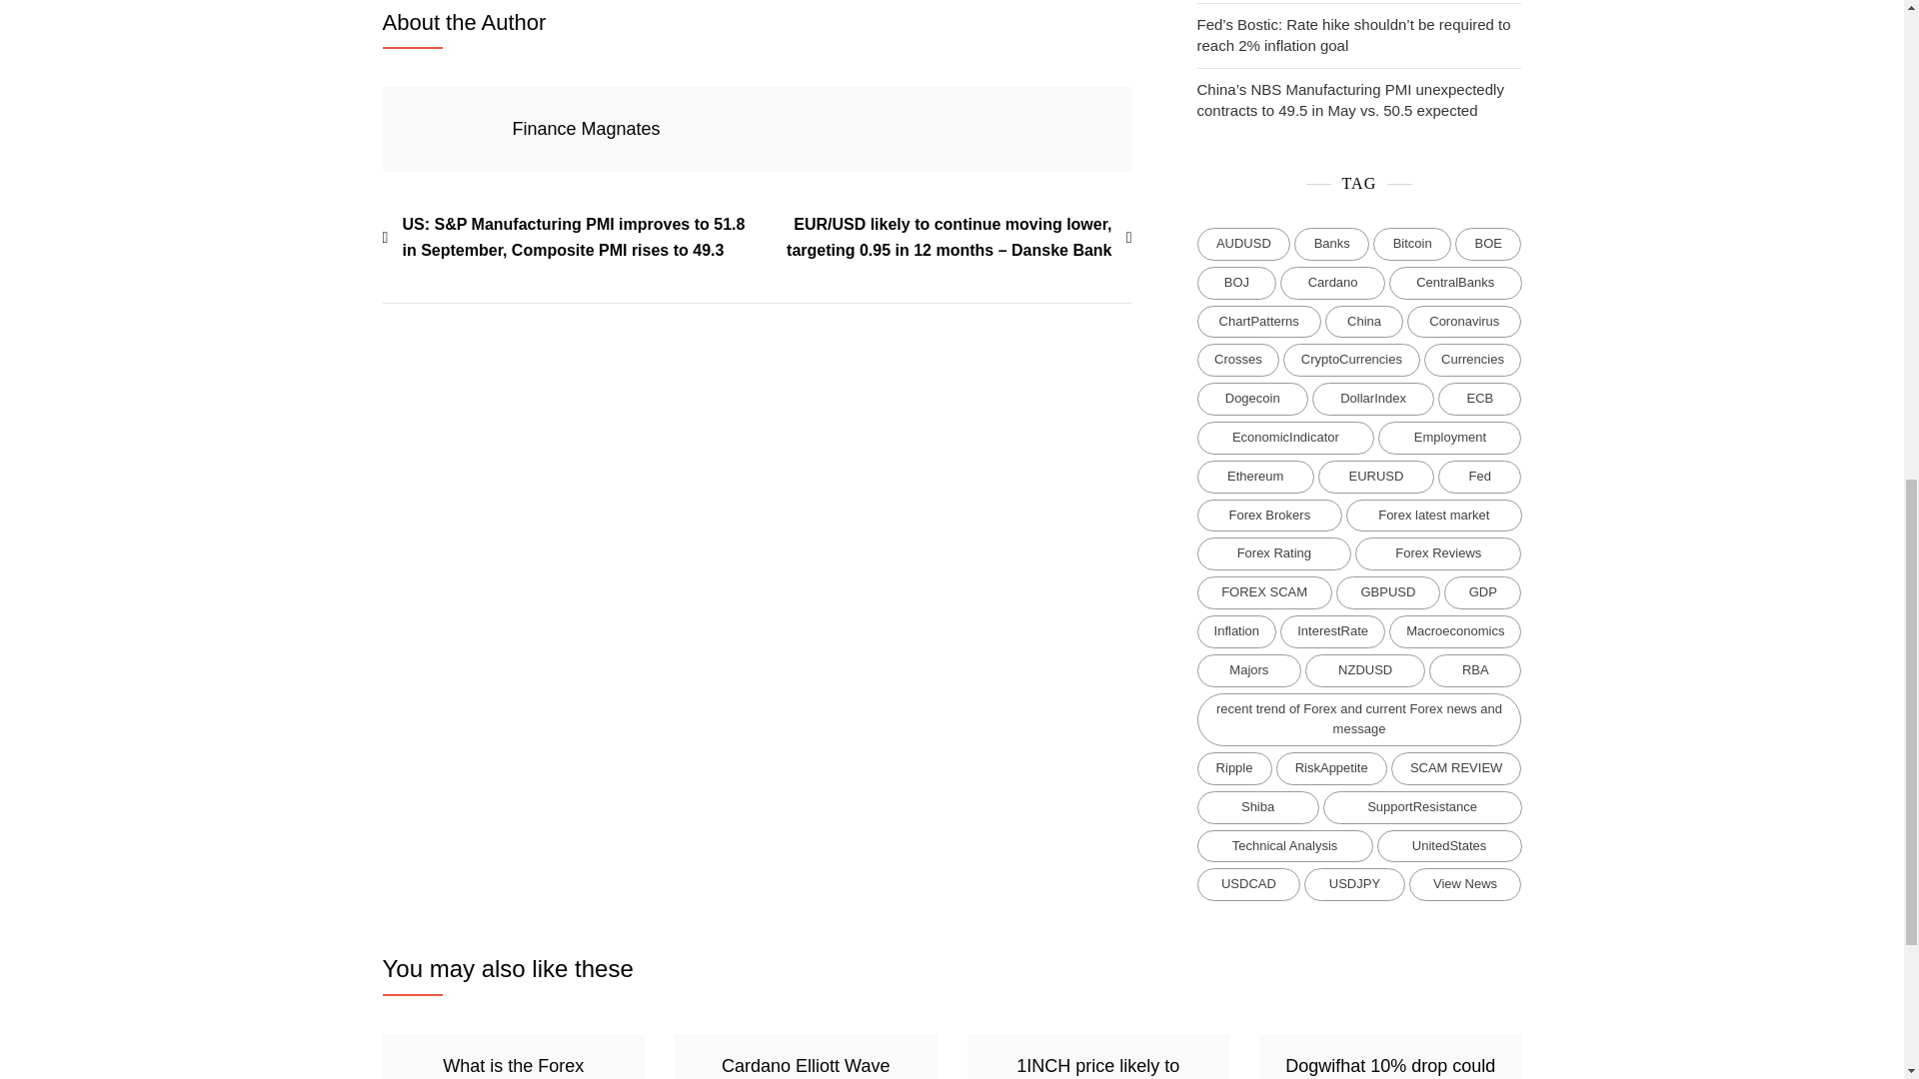 The width and height of the screenshot is (1919, 1079). What do you see at coordinates (586, 128) in the screenshot?
I see `Finance Magnates` at bounding box center [586, 128].